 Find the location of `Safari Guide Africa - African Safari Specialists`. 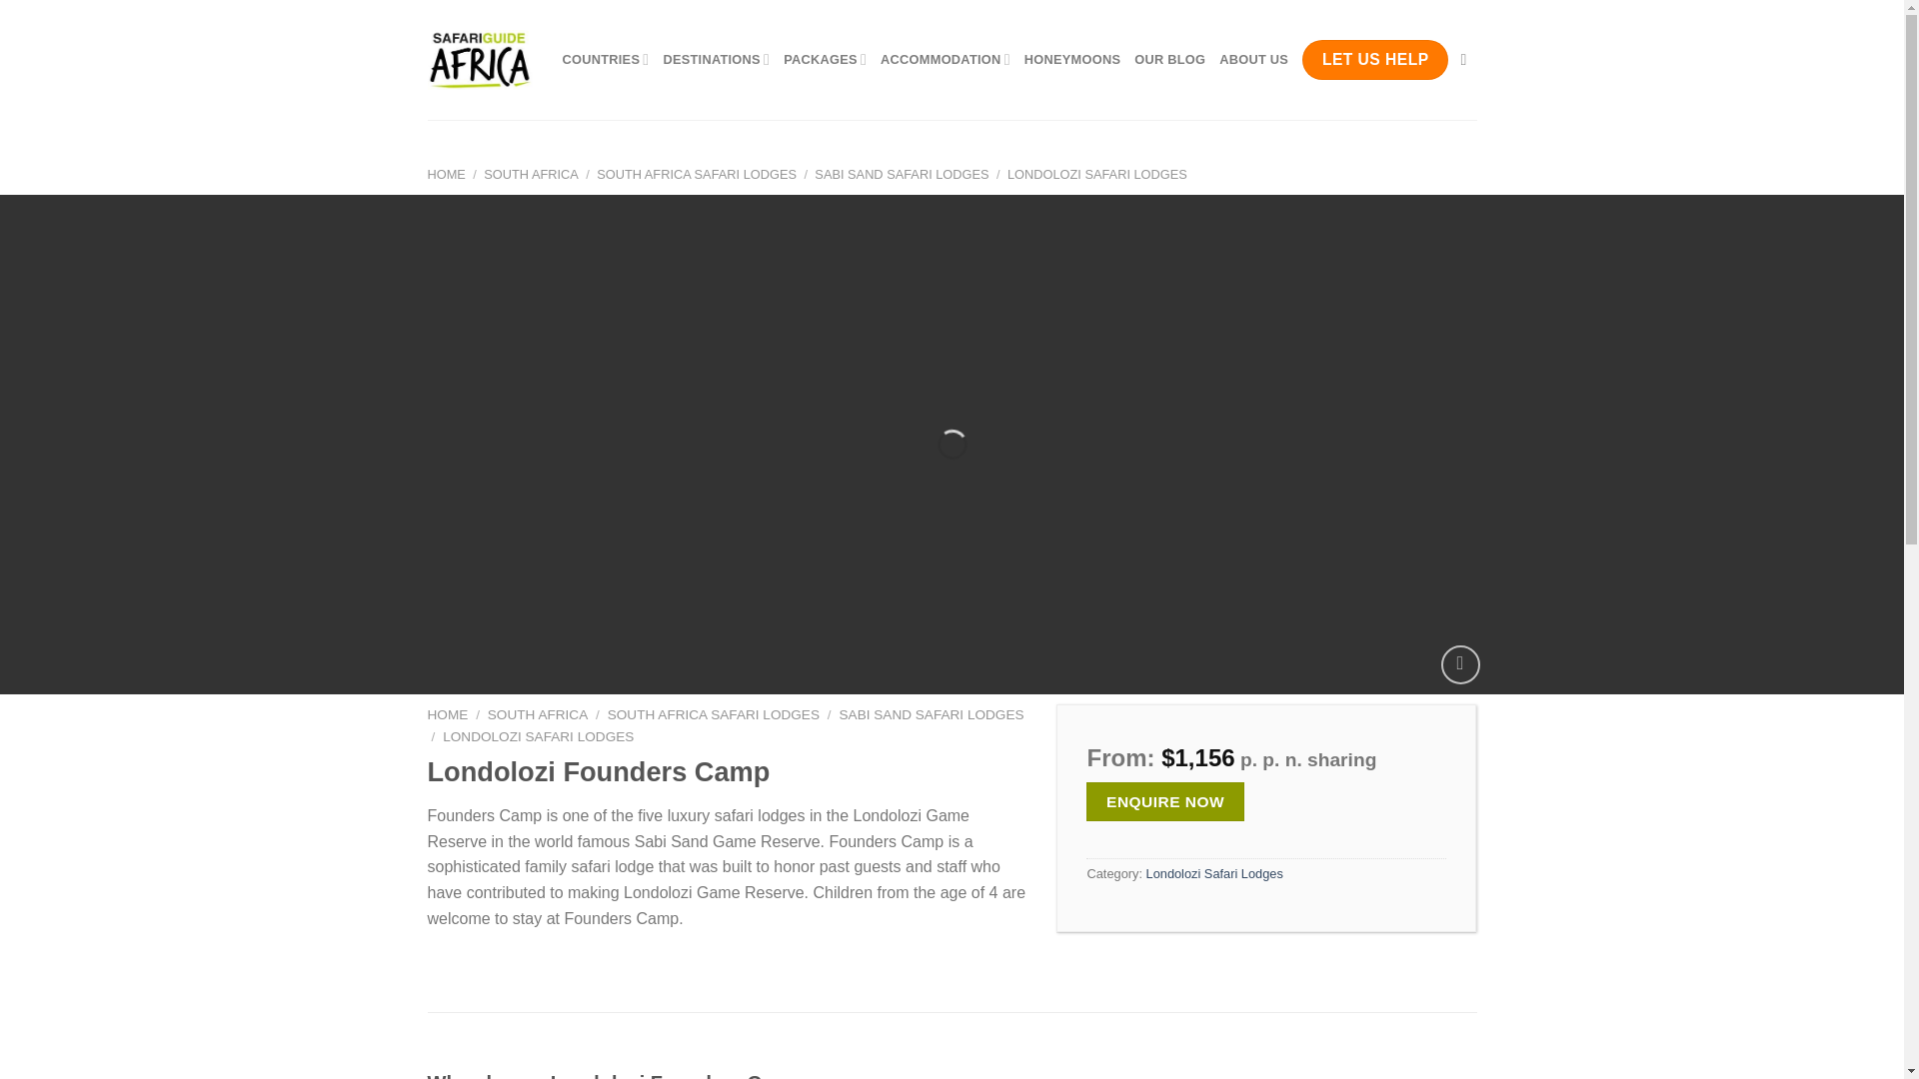

Safari Guide Africa - African Safari Specialists is located at coordinates (480, 60).